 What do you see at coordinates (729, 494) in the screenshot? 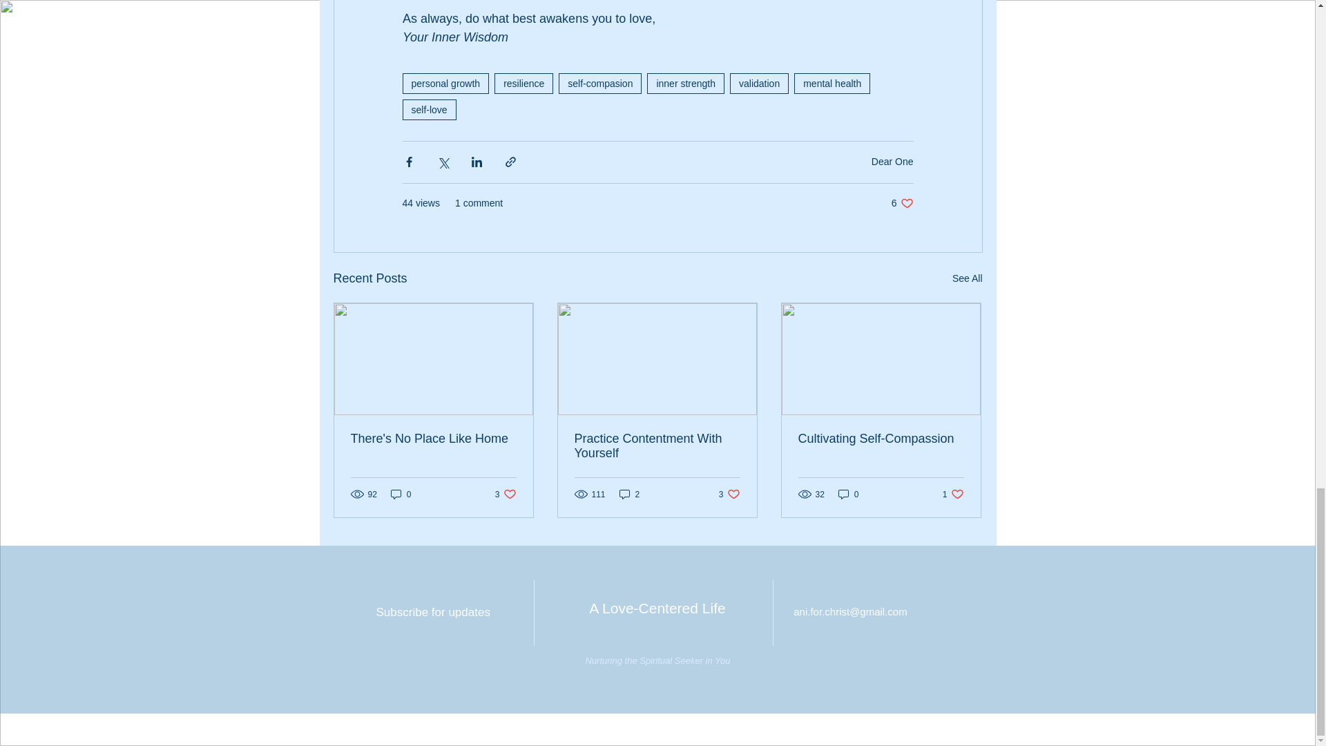
I see `Dear One` at bounding box center [729, 494].